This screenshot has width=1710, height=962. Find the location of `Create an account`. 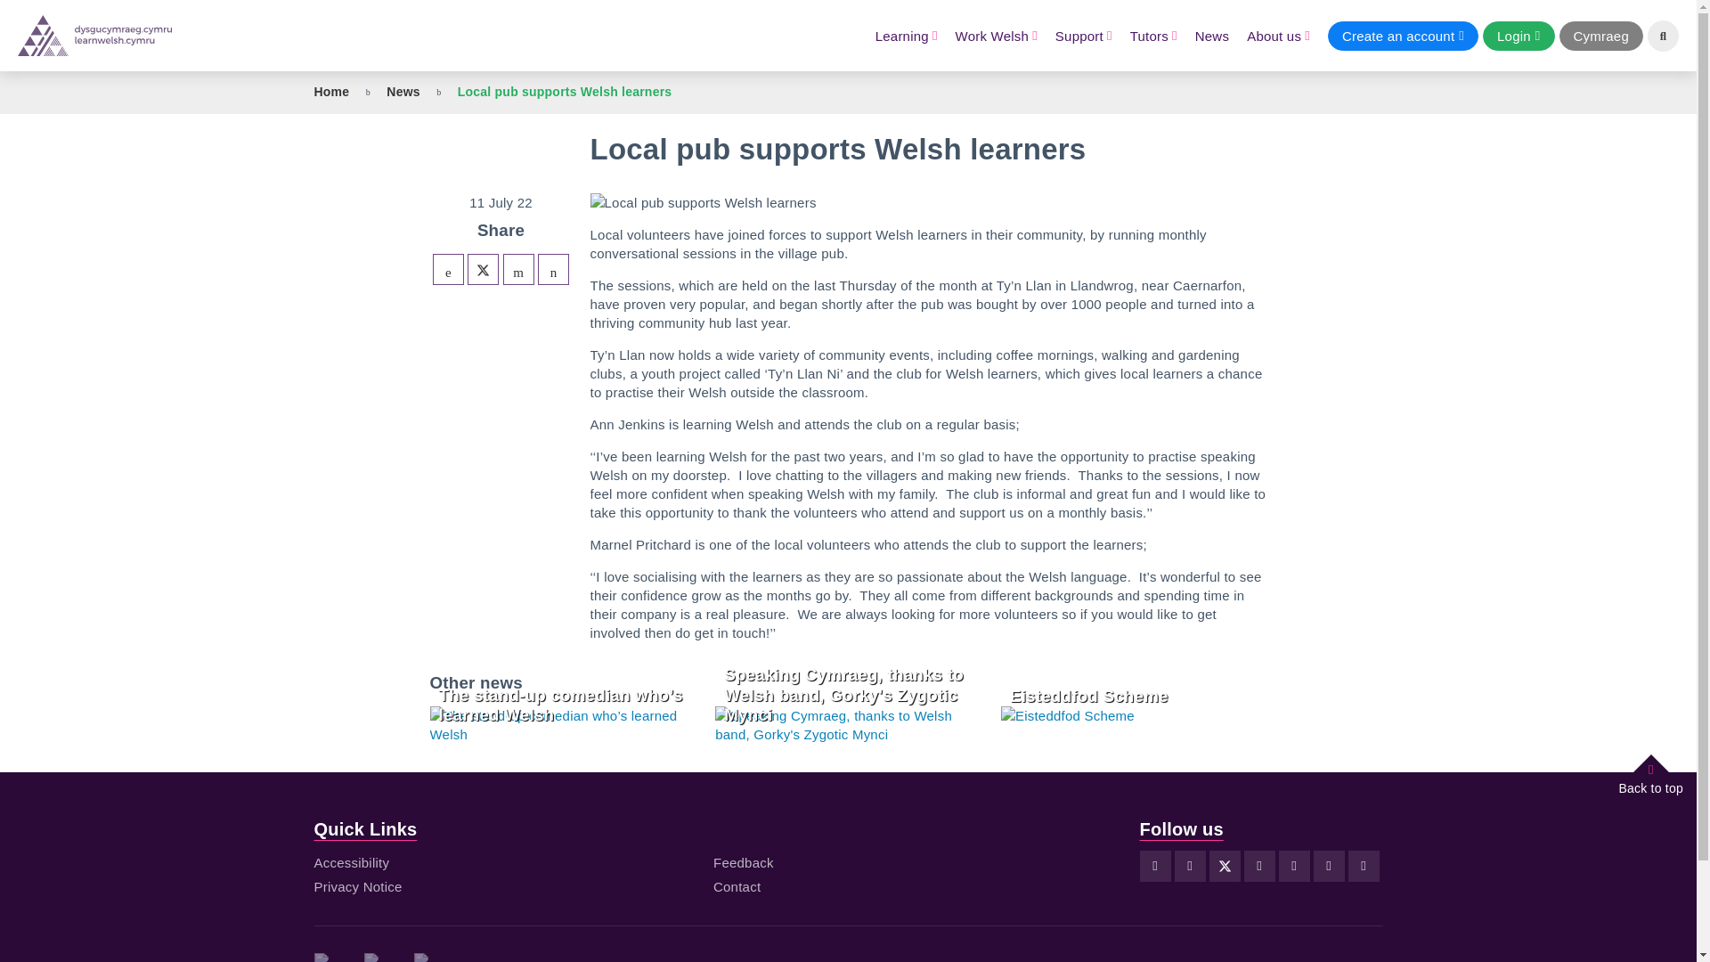

Create an account is located at coordinates (1404, 36).